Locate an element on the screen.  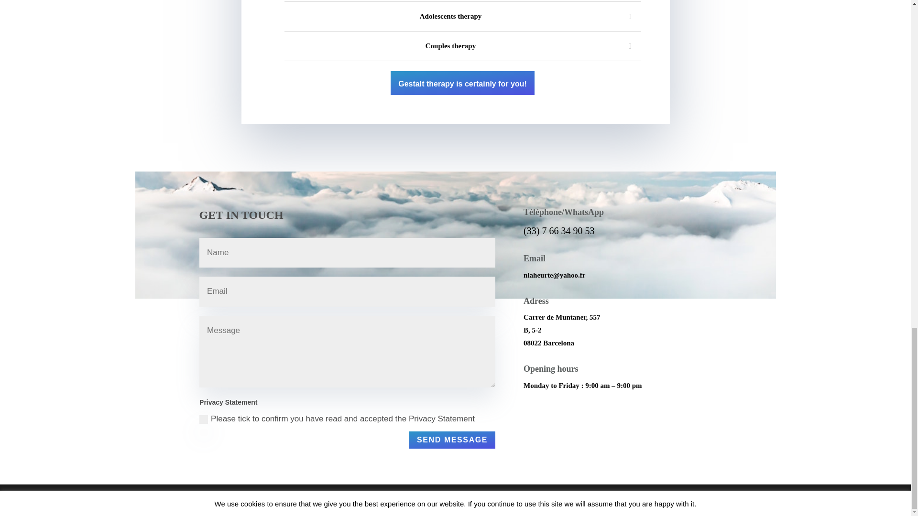
Privacy Statement is located at coordinates (473, 494).